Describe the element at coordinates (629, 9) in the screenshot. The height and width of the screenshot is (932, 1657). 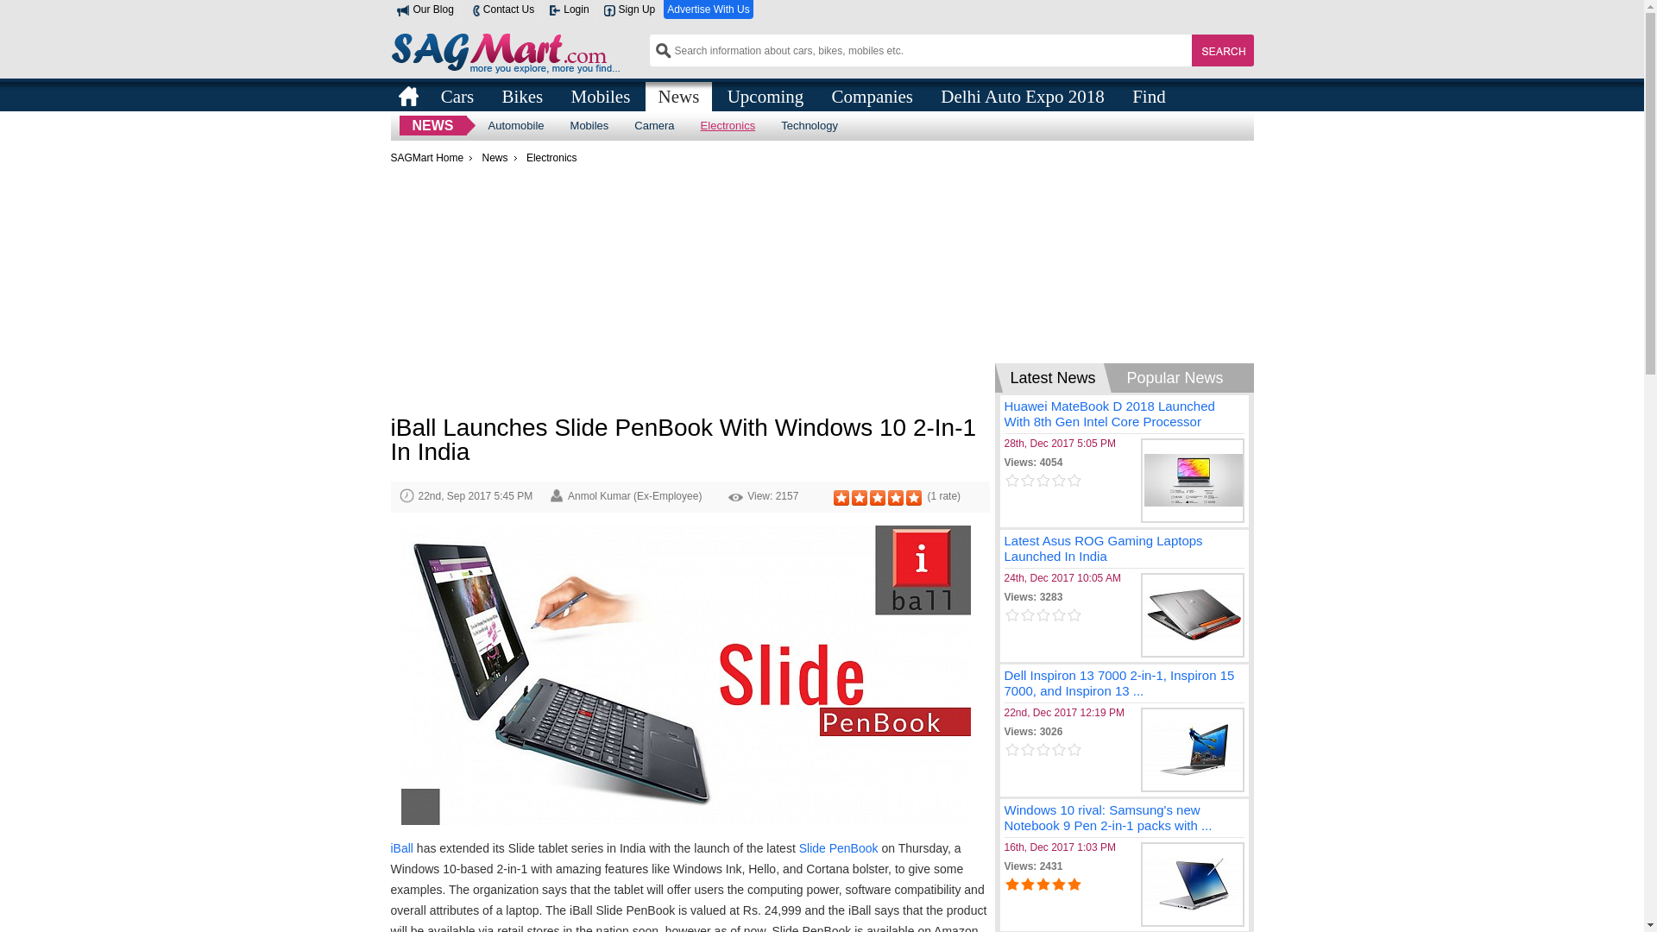
I see `Sign Up` at that location.